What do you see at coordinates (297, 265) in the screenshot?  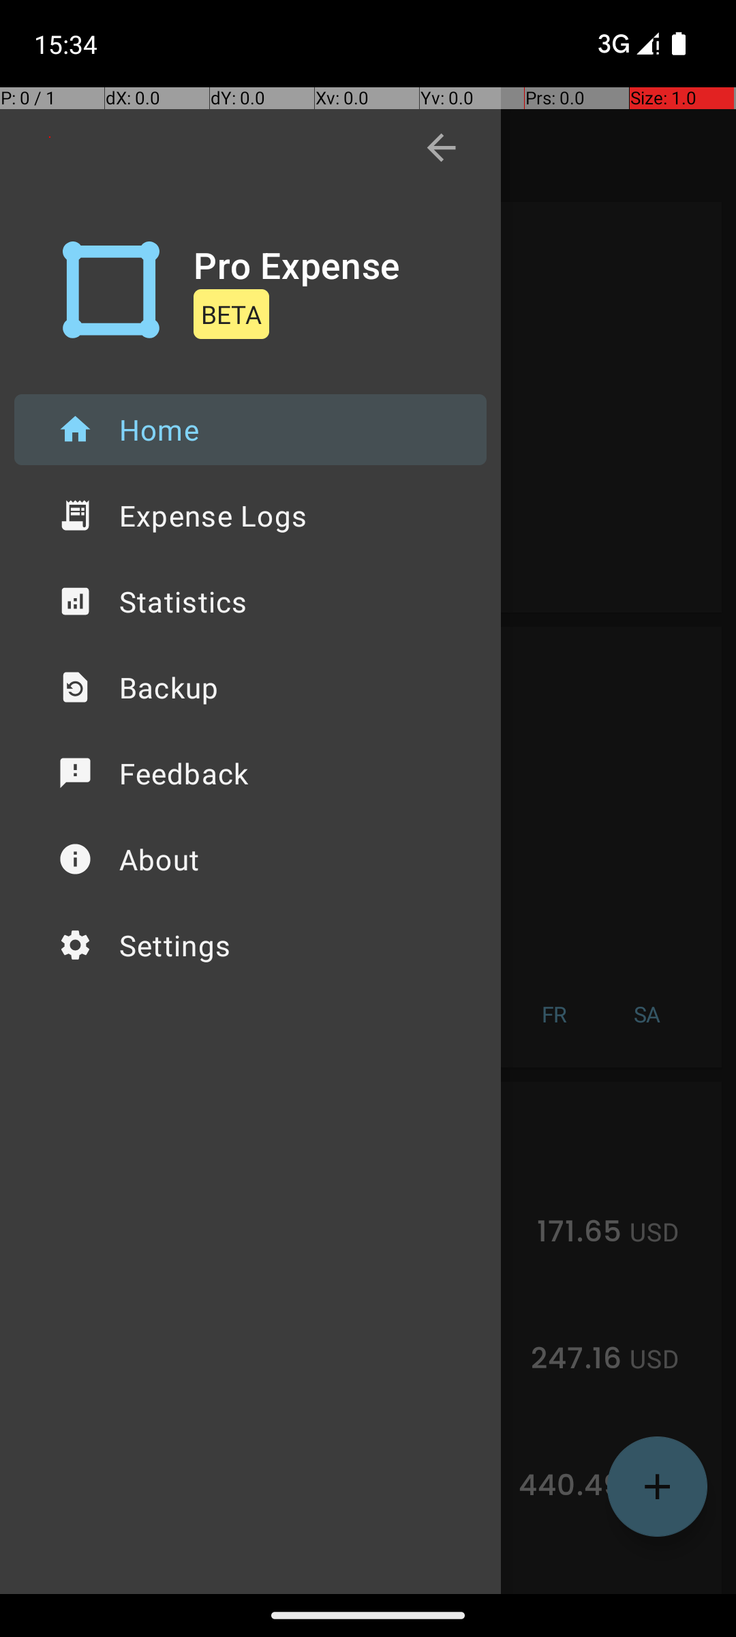 I see `Pro Expense` at bounding box center [297, 265].